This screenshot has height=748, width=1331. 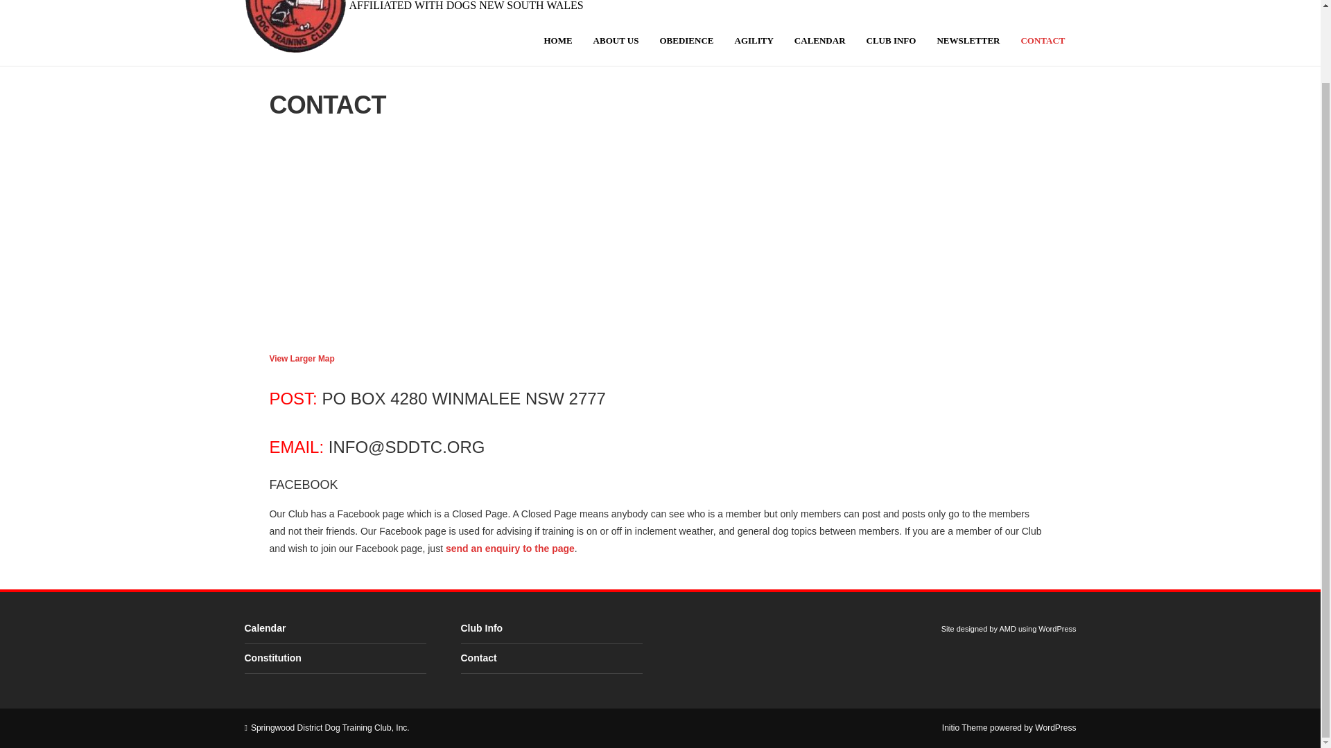 What do you see at coordinates (1043, 40) in the screenshot?
I see `Contact` at bounding box center [1043, 40].